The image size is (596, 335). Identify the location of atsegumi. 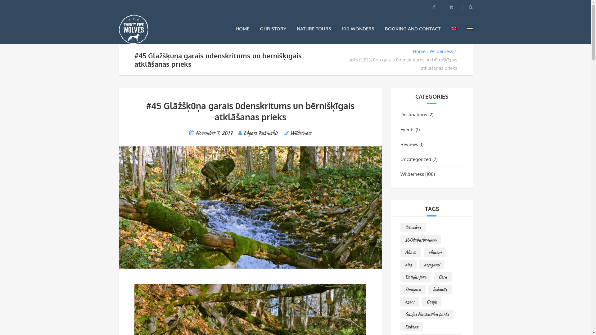
(432, 265).